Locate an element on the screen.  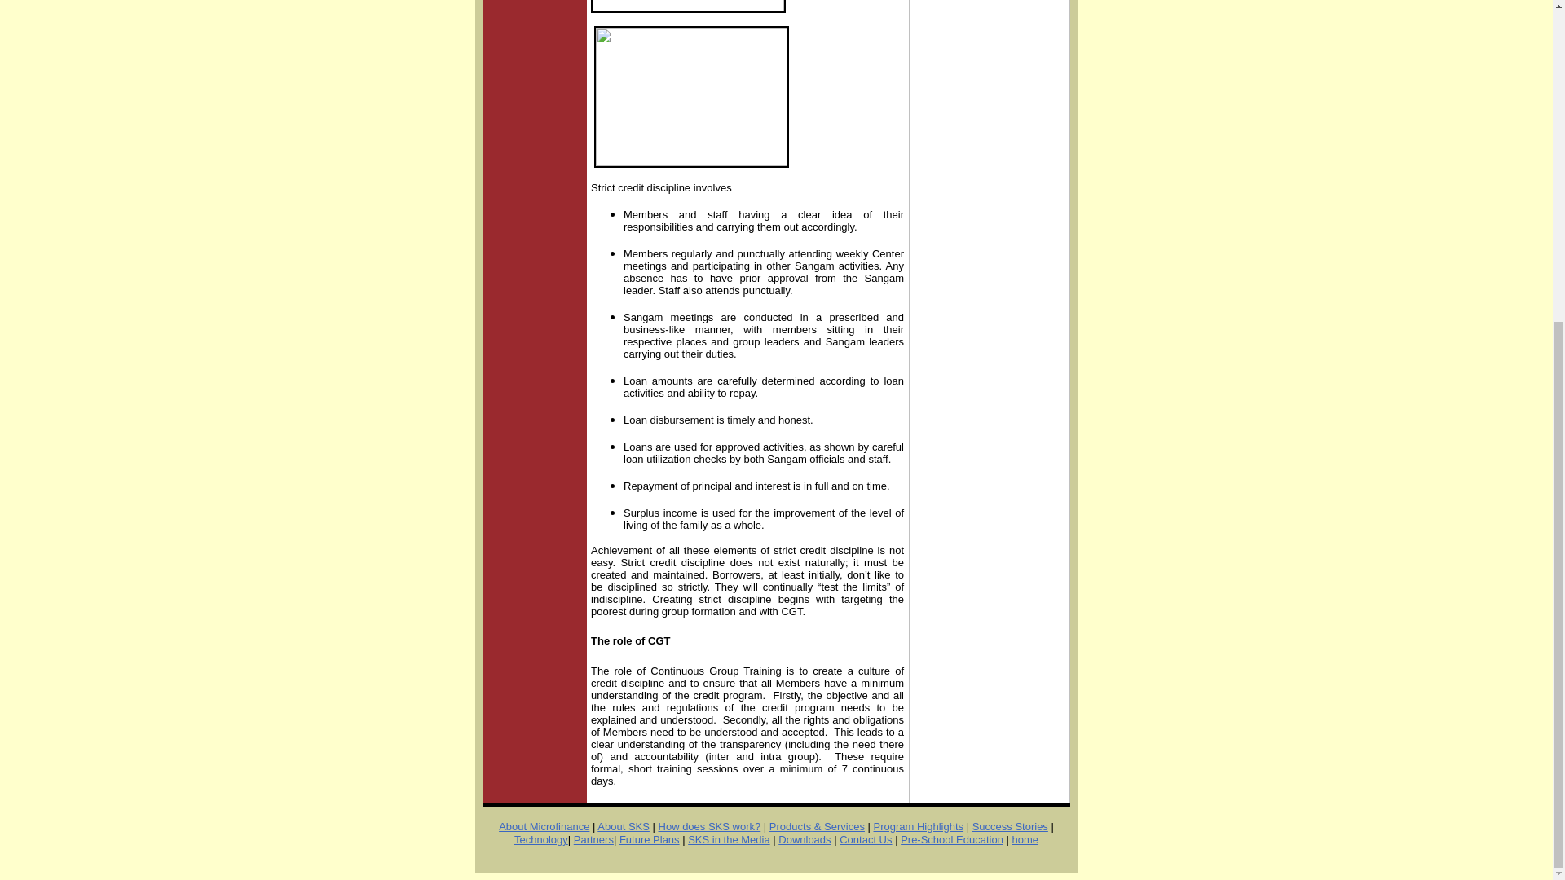
Success Stories is located at coordinates (1010, 826).